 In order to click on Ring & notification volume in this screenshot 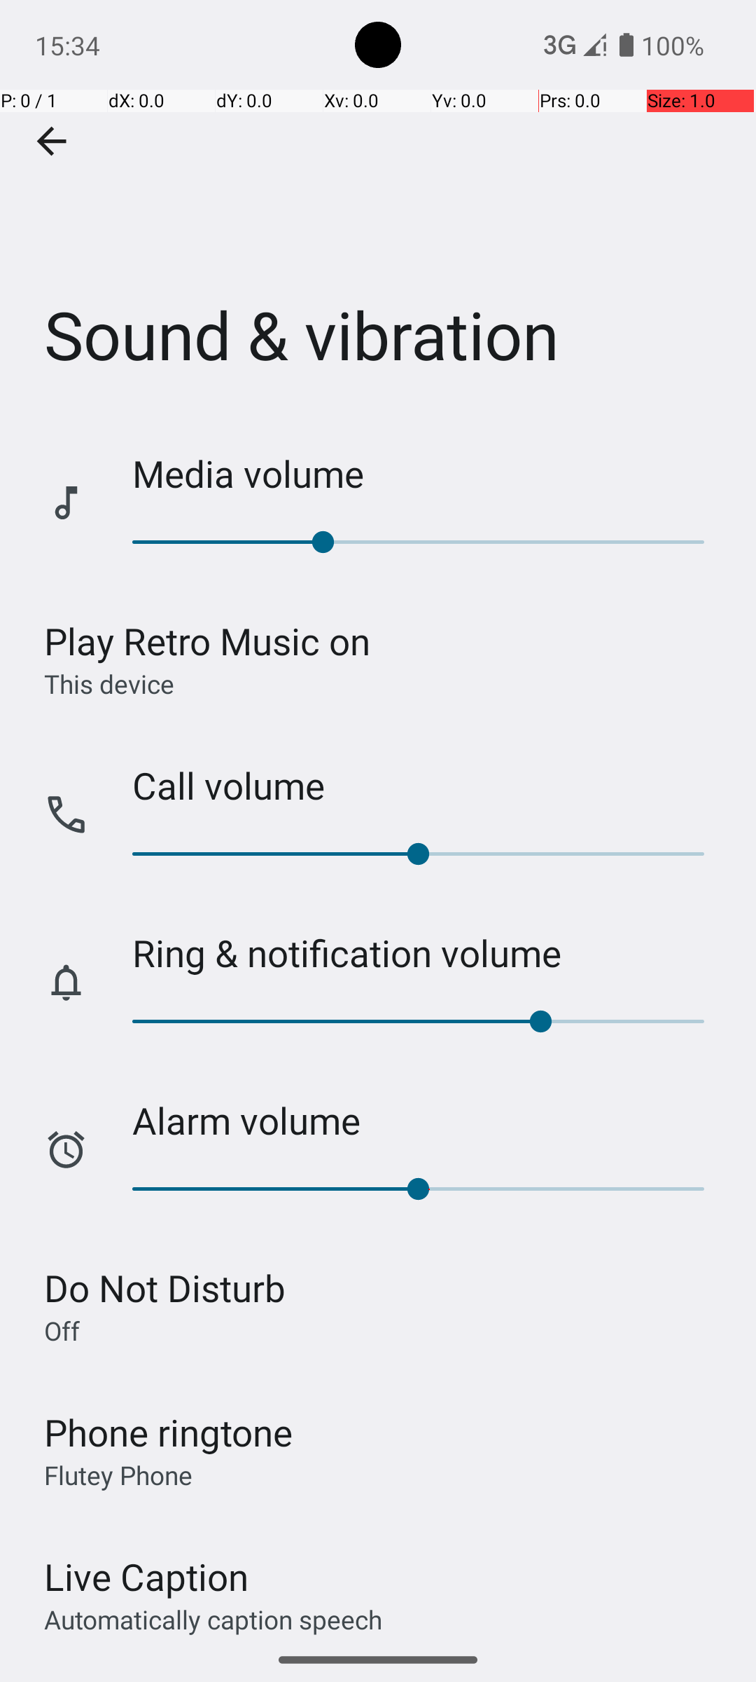, I will do `click(430, 953)`.